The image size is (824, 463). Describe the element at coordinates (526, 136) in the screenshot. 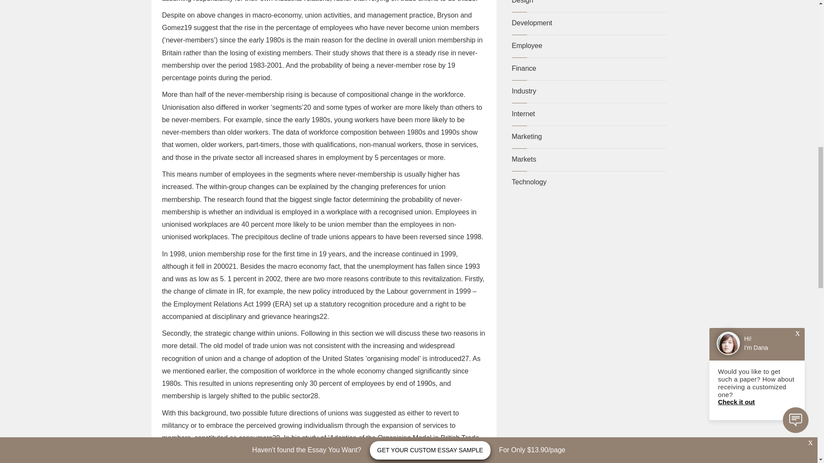

I see `Marketing` at that location.